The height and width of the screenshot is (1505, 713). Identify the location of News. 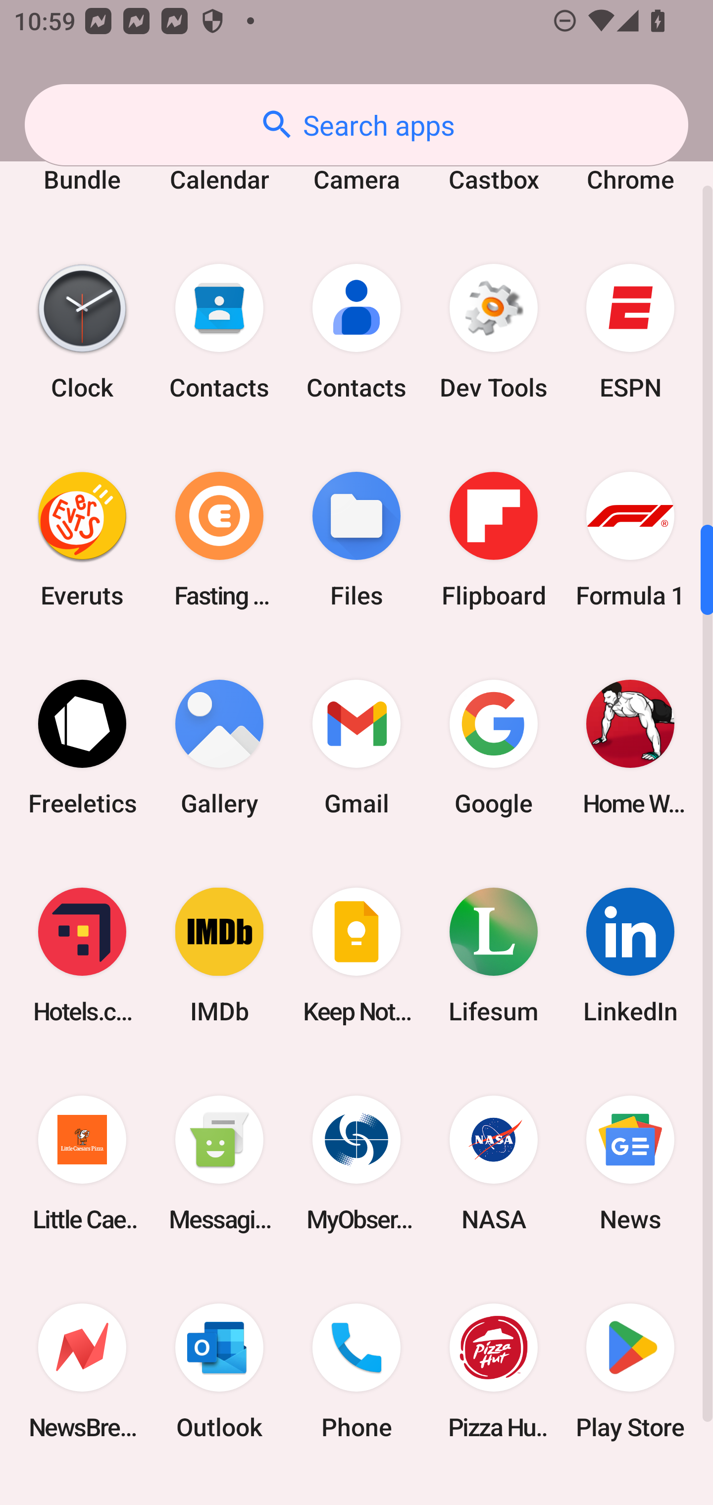
(630, 1163).